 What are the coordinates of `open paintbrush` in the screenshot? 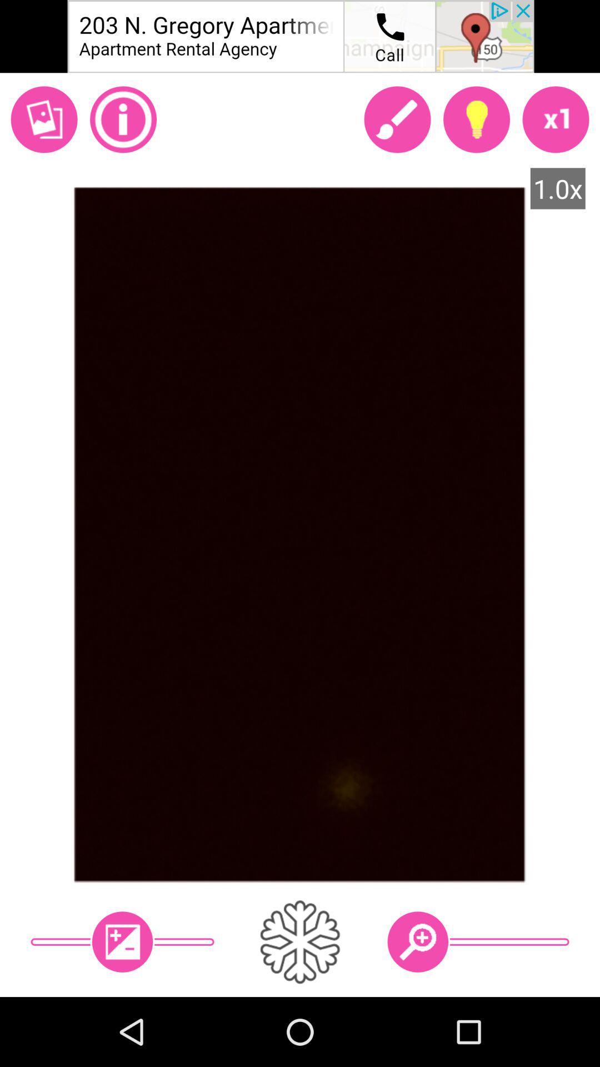 It's located at (397, 119).